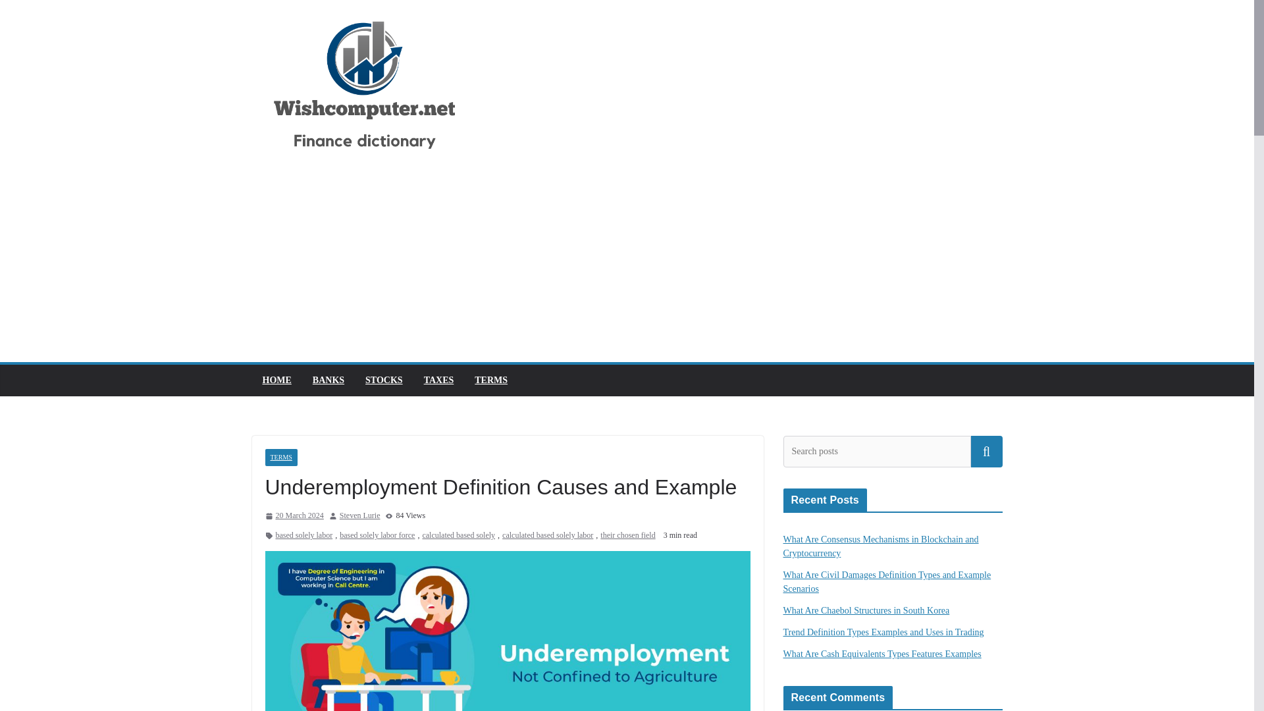 Image resolution: width=1264 pixels, height=711 pixels. I want to click on Steven Lurie, so click(359, 516).